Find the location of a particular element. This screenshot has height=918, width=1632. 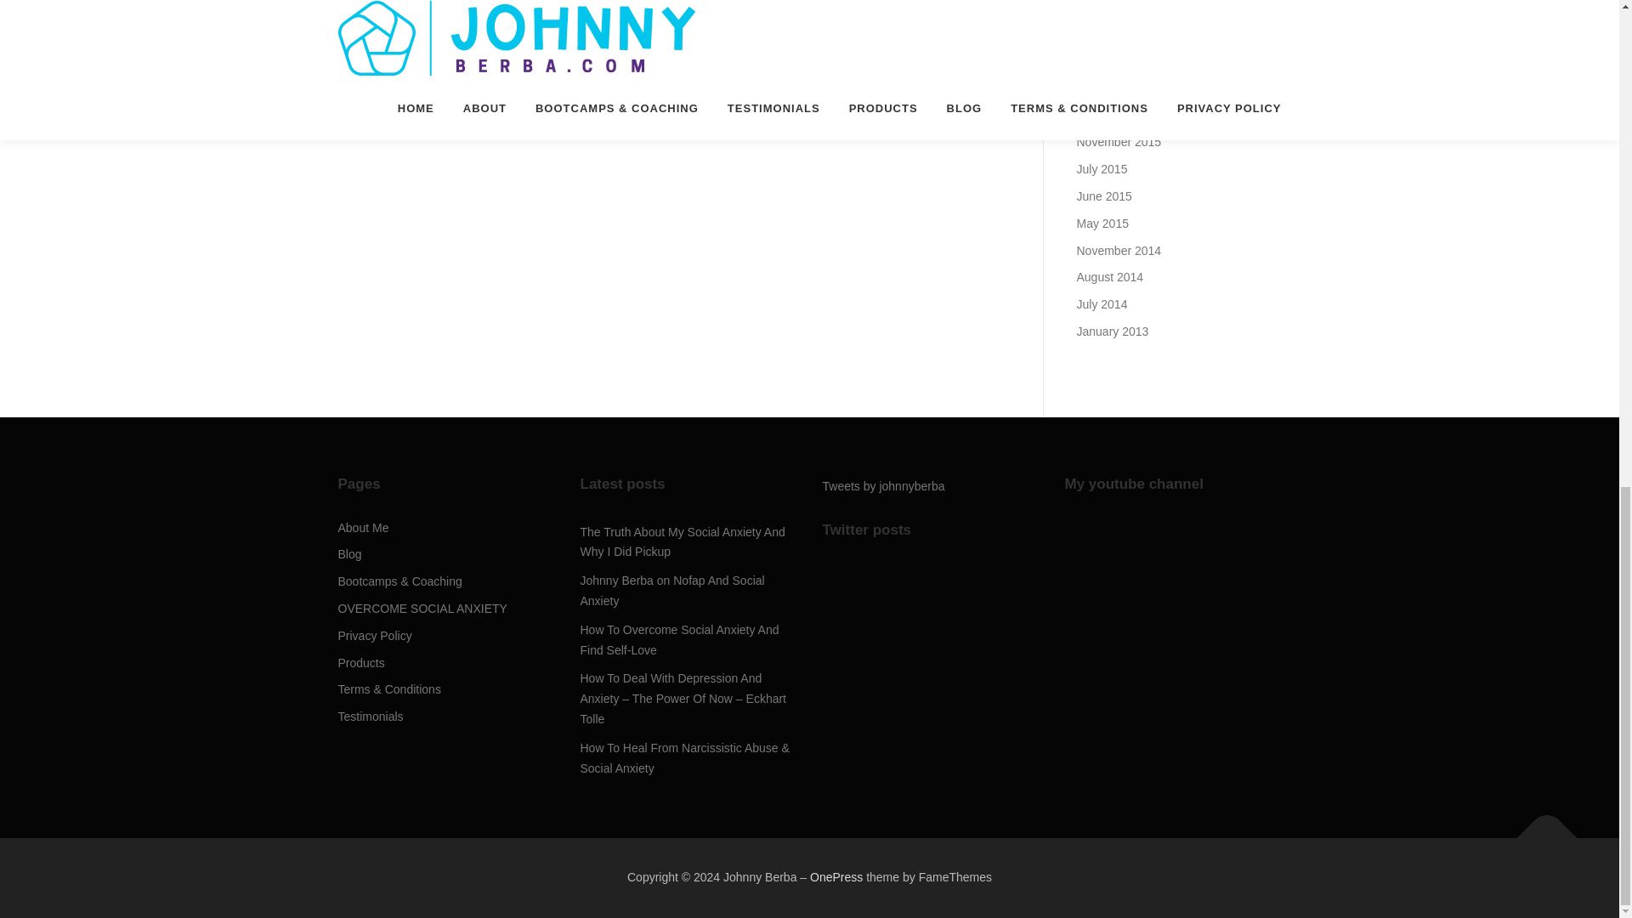

November 2015 is located at coordinates (1118, 141).